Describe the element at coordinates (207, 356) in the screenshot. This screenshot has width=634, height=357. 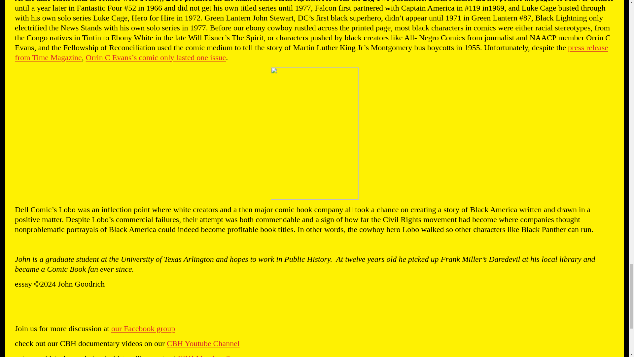
I see `CBH Merchandise` at that location.